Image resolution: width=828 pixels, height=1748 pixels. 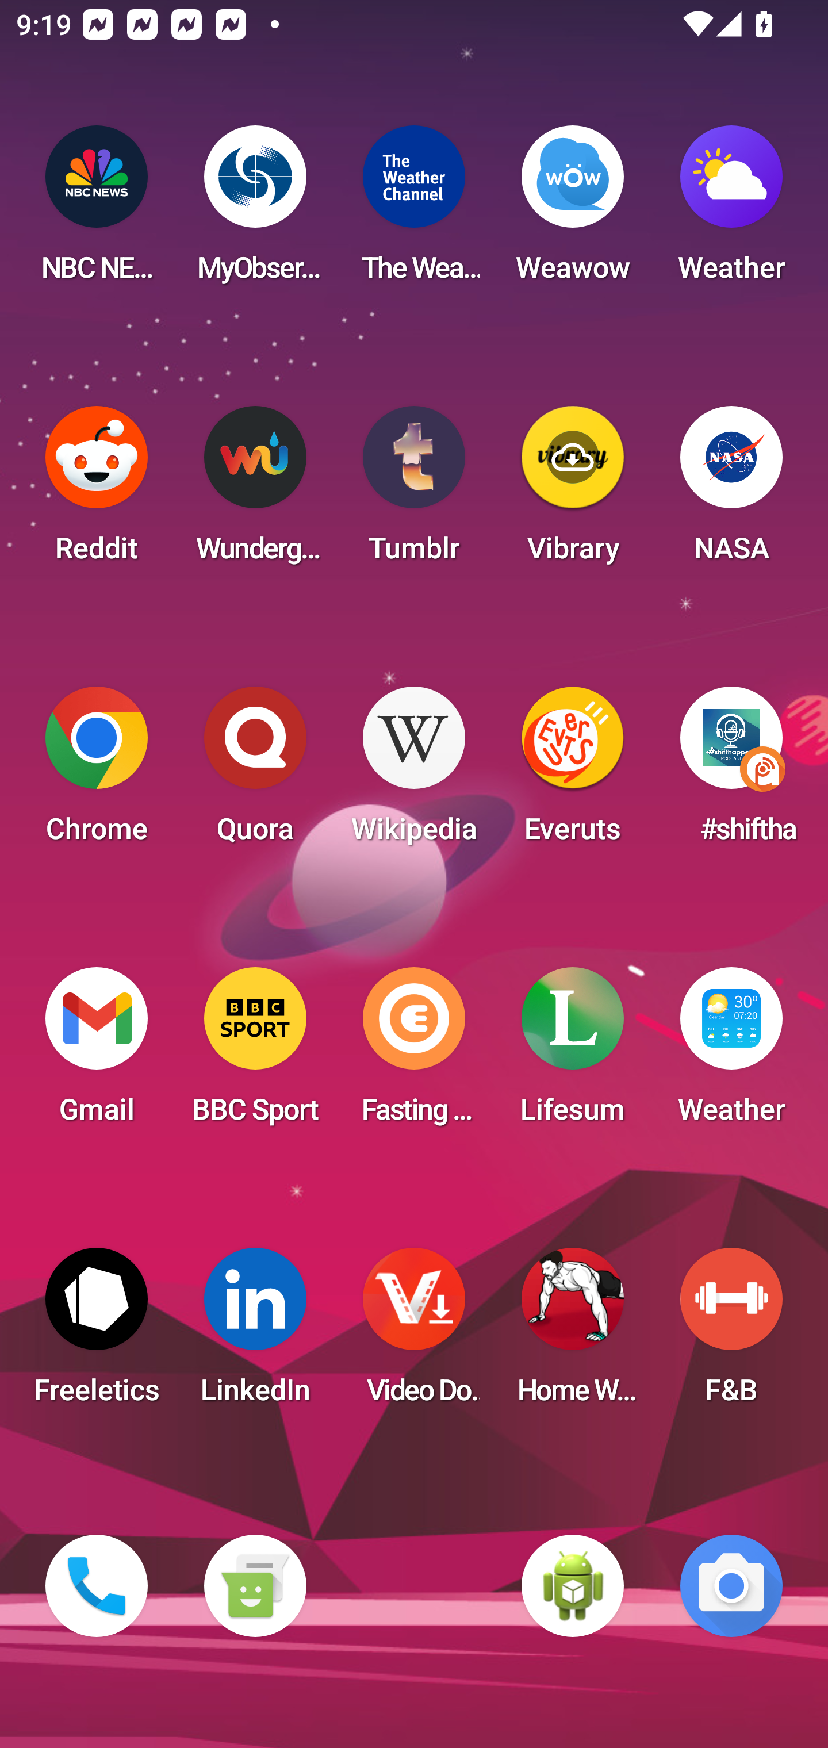 I want to click on Messaging, so click(x=255, y=1586).